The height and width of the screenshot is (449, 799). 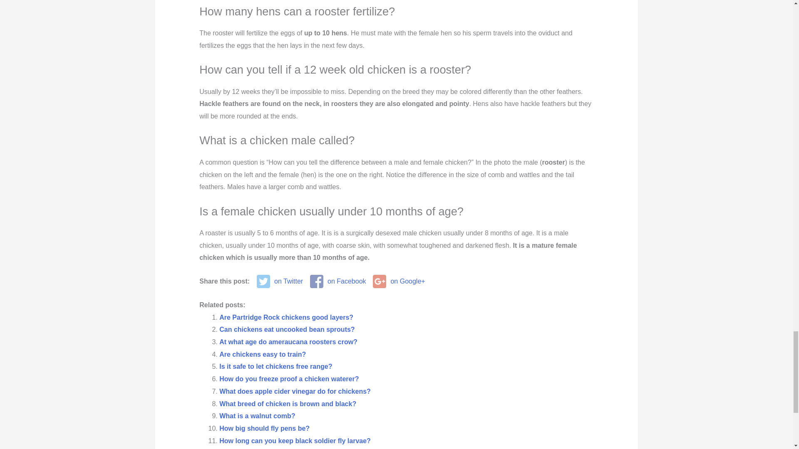 I want to click on What breed of chicken is brown and black?, so click(x=288, y=404).